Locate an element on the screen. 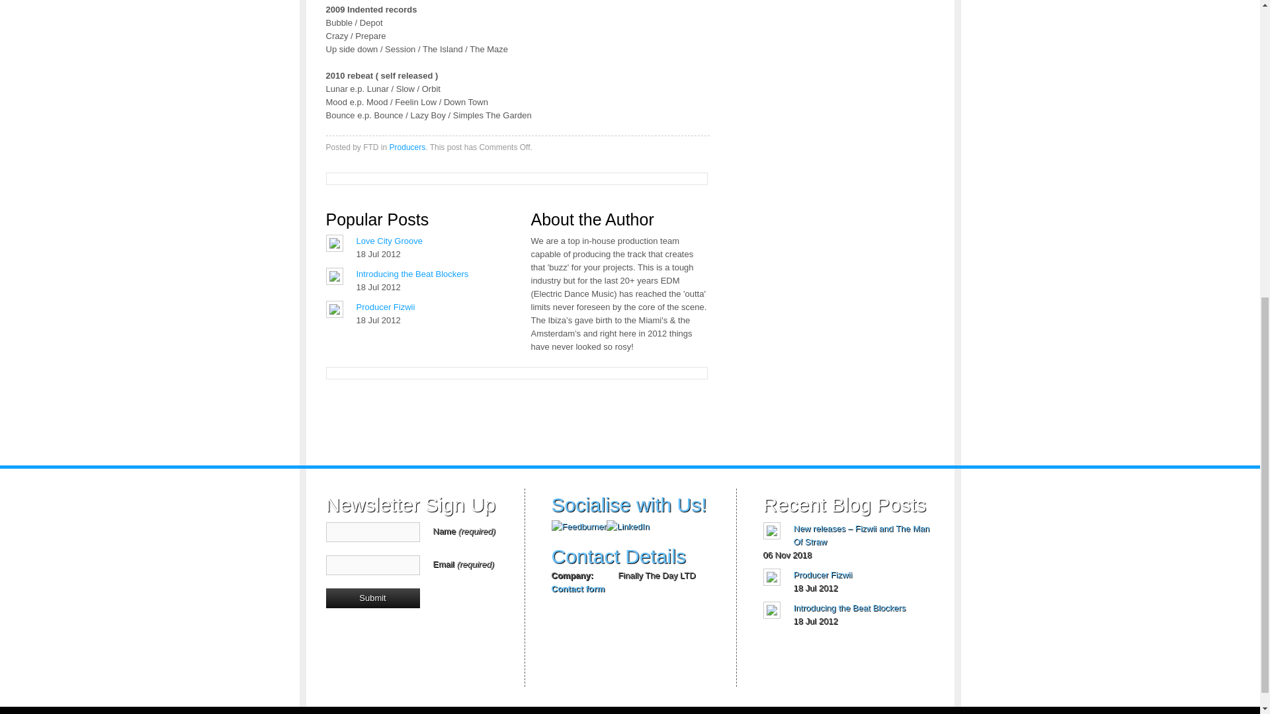 This screenshot has width=1270, height=714. Introducing the Beat Blockers is located at coordinates (850, 607).